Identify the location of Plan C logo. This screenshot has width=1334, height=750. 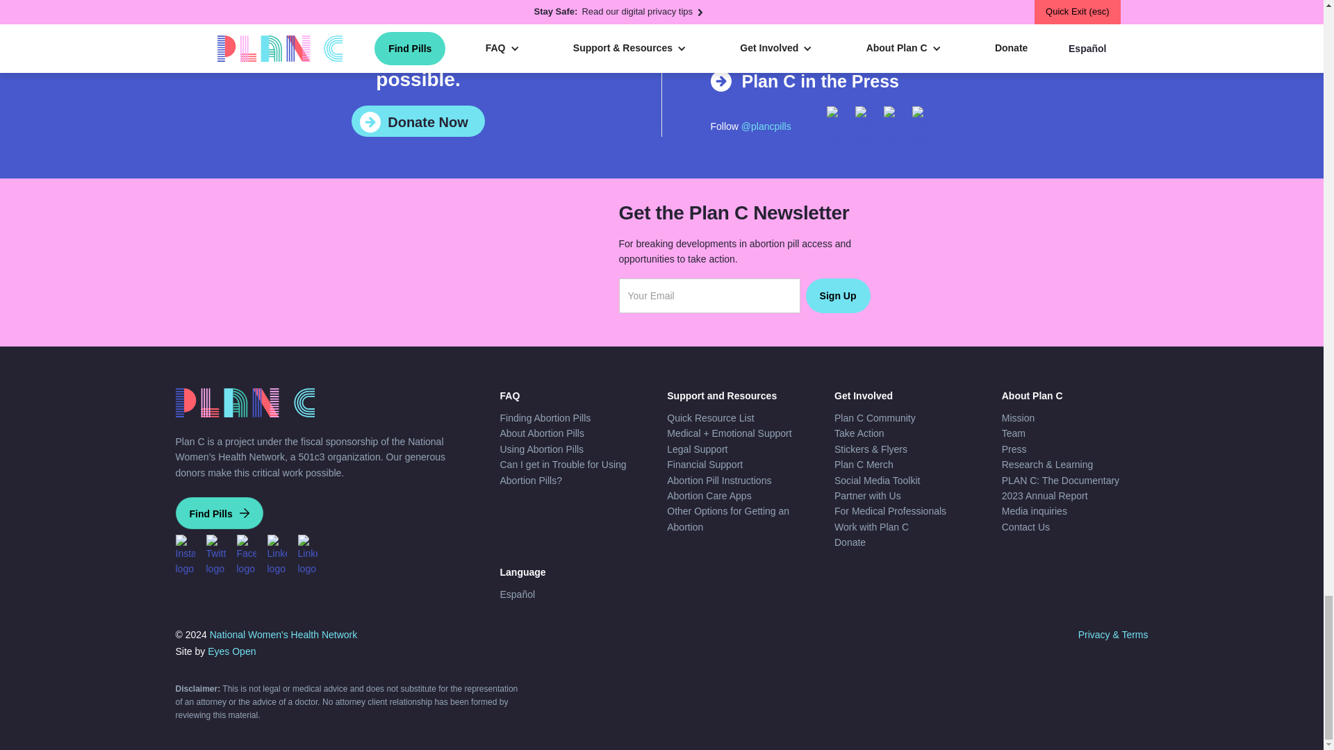
(244, 403).